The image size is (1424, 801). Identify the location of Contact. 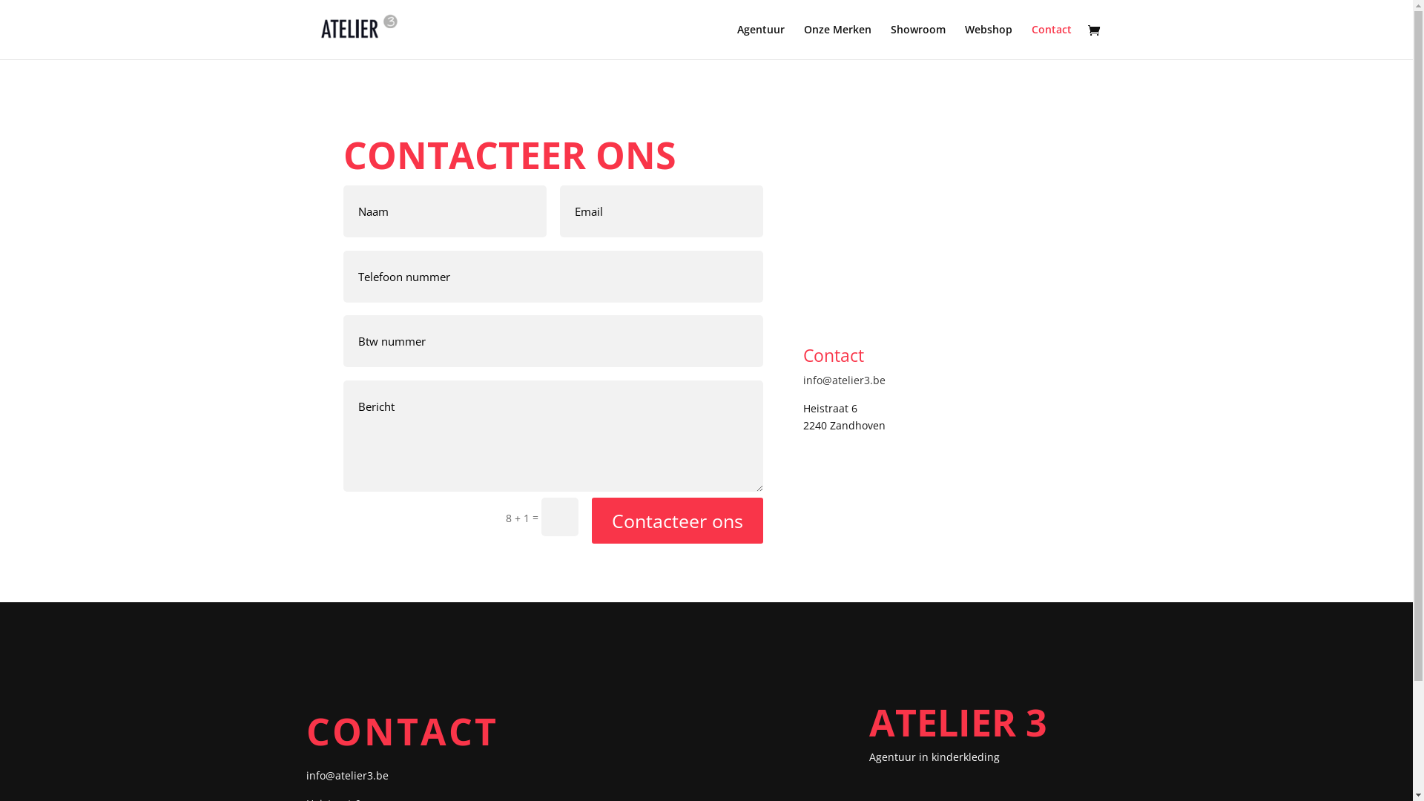
(1051, 42).